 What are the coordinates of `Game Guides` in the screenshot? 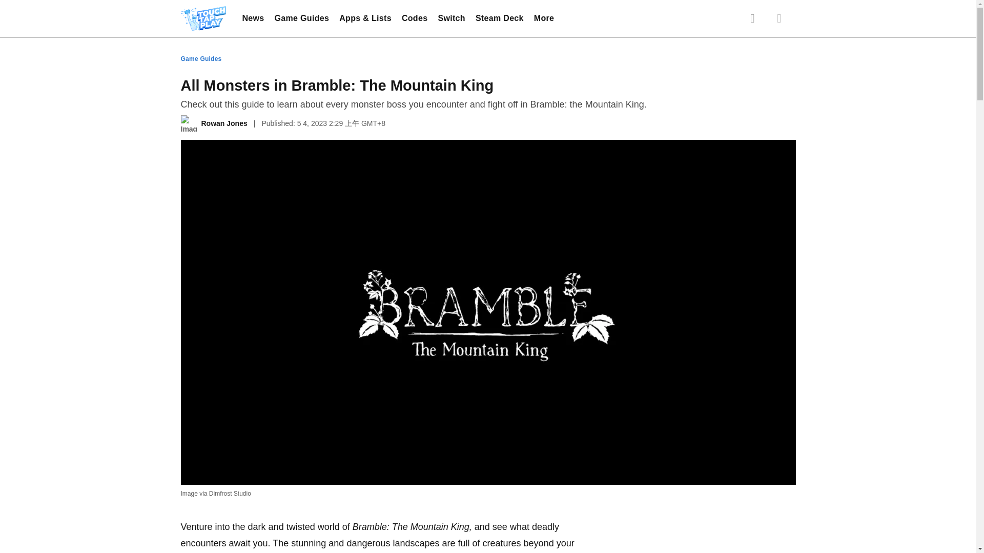 It's located at (302, 18).